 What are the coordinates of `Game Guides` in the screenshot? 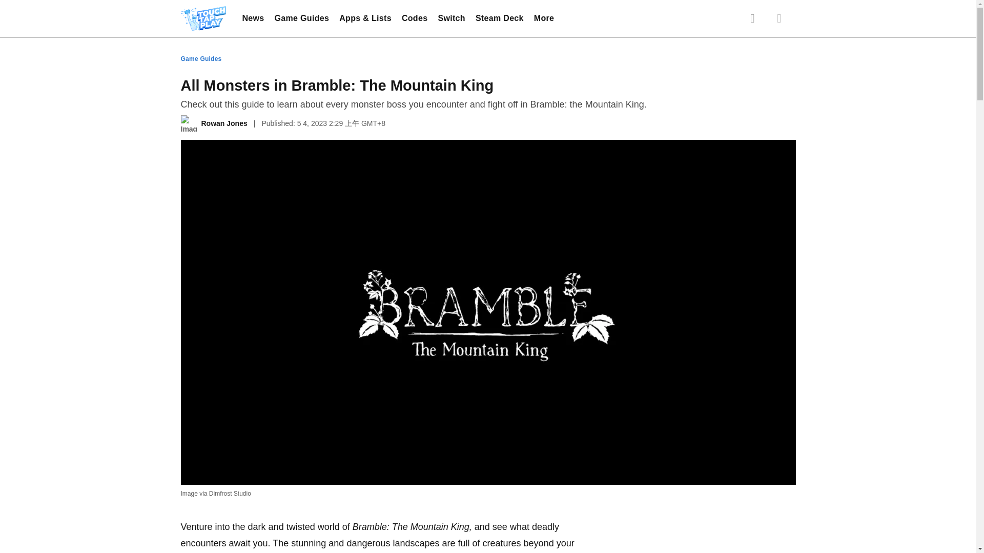 It's located at (302, 18).